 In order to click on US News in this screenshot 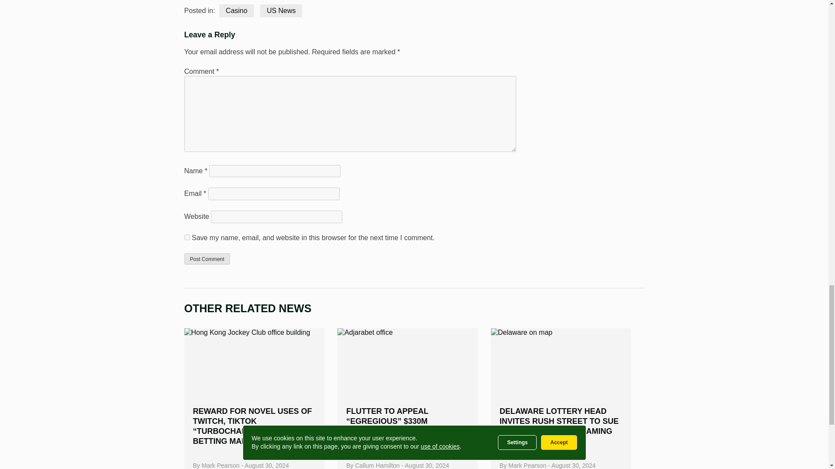, I will do `click(281, 11)`.